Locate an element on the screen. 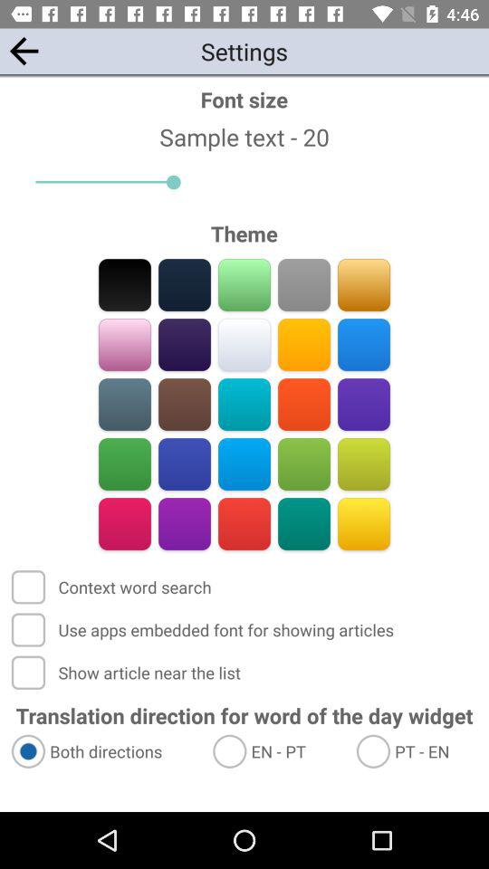 The image size is (489, 869). theme color widget is located at coordinates (244, 284).